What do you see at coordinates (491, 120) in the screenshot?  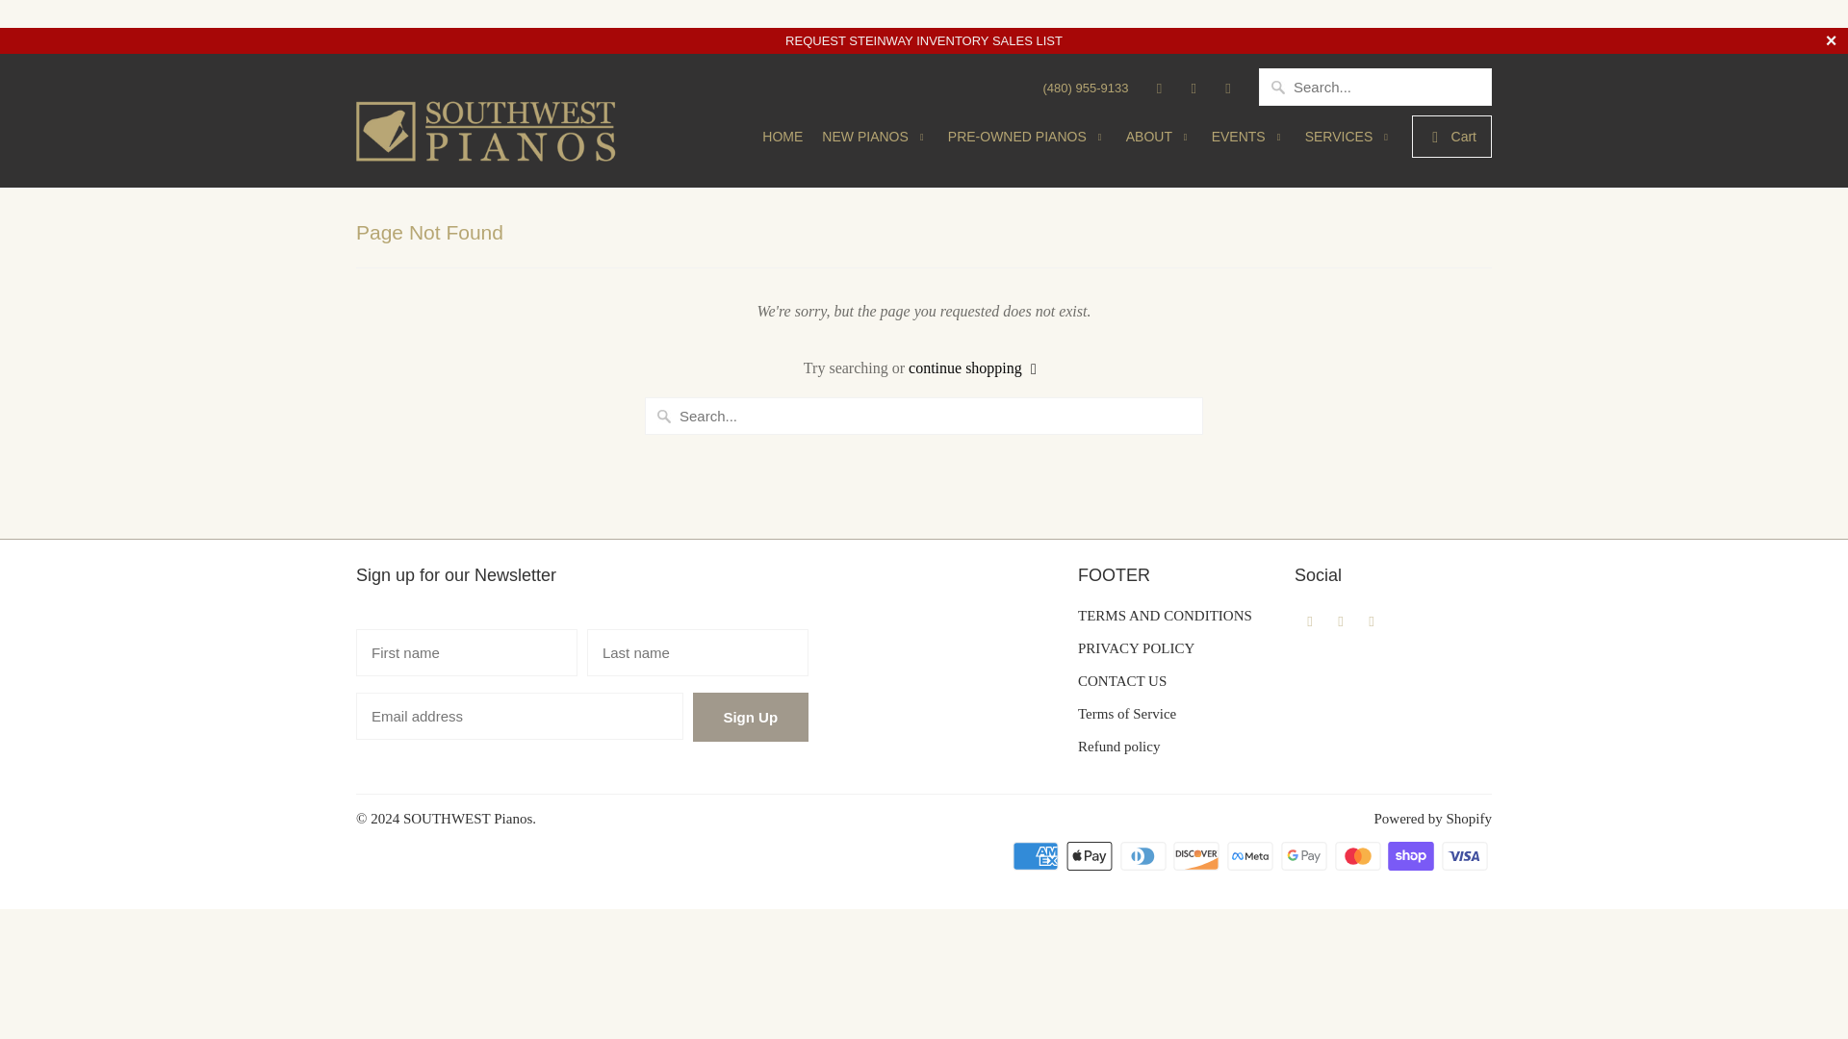 I see `SOUTHWEST Pianos` at bounding box center [491, 120].